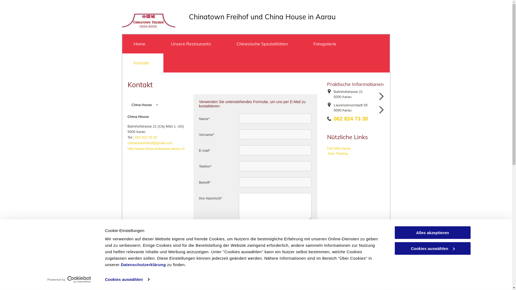 The width and height of the screenshot is (516, 290). I want to click on Chinatown Freihof und China House in Aarau, so click(262, 17).